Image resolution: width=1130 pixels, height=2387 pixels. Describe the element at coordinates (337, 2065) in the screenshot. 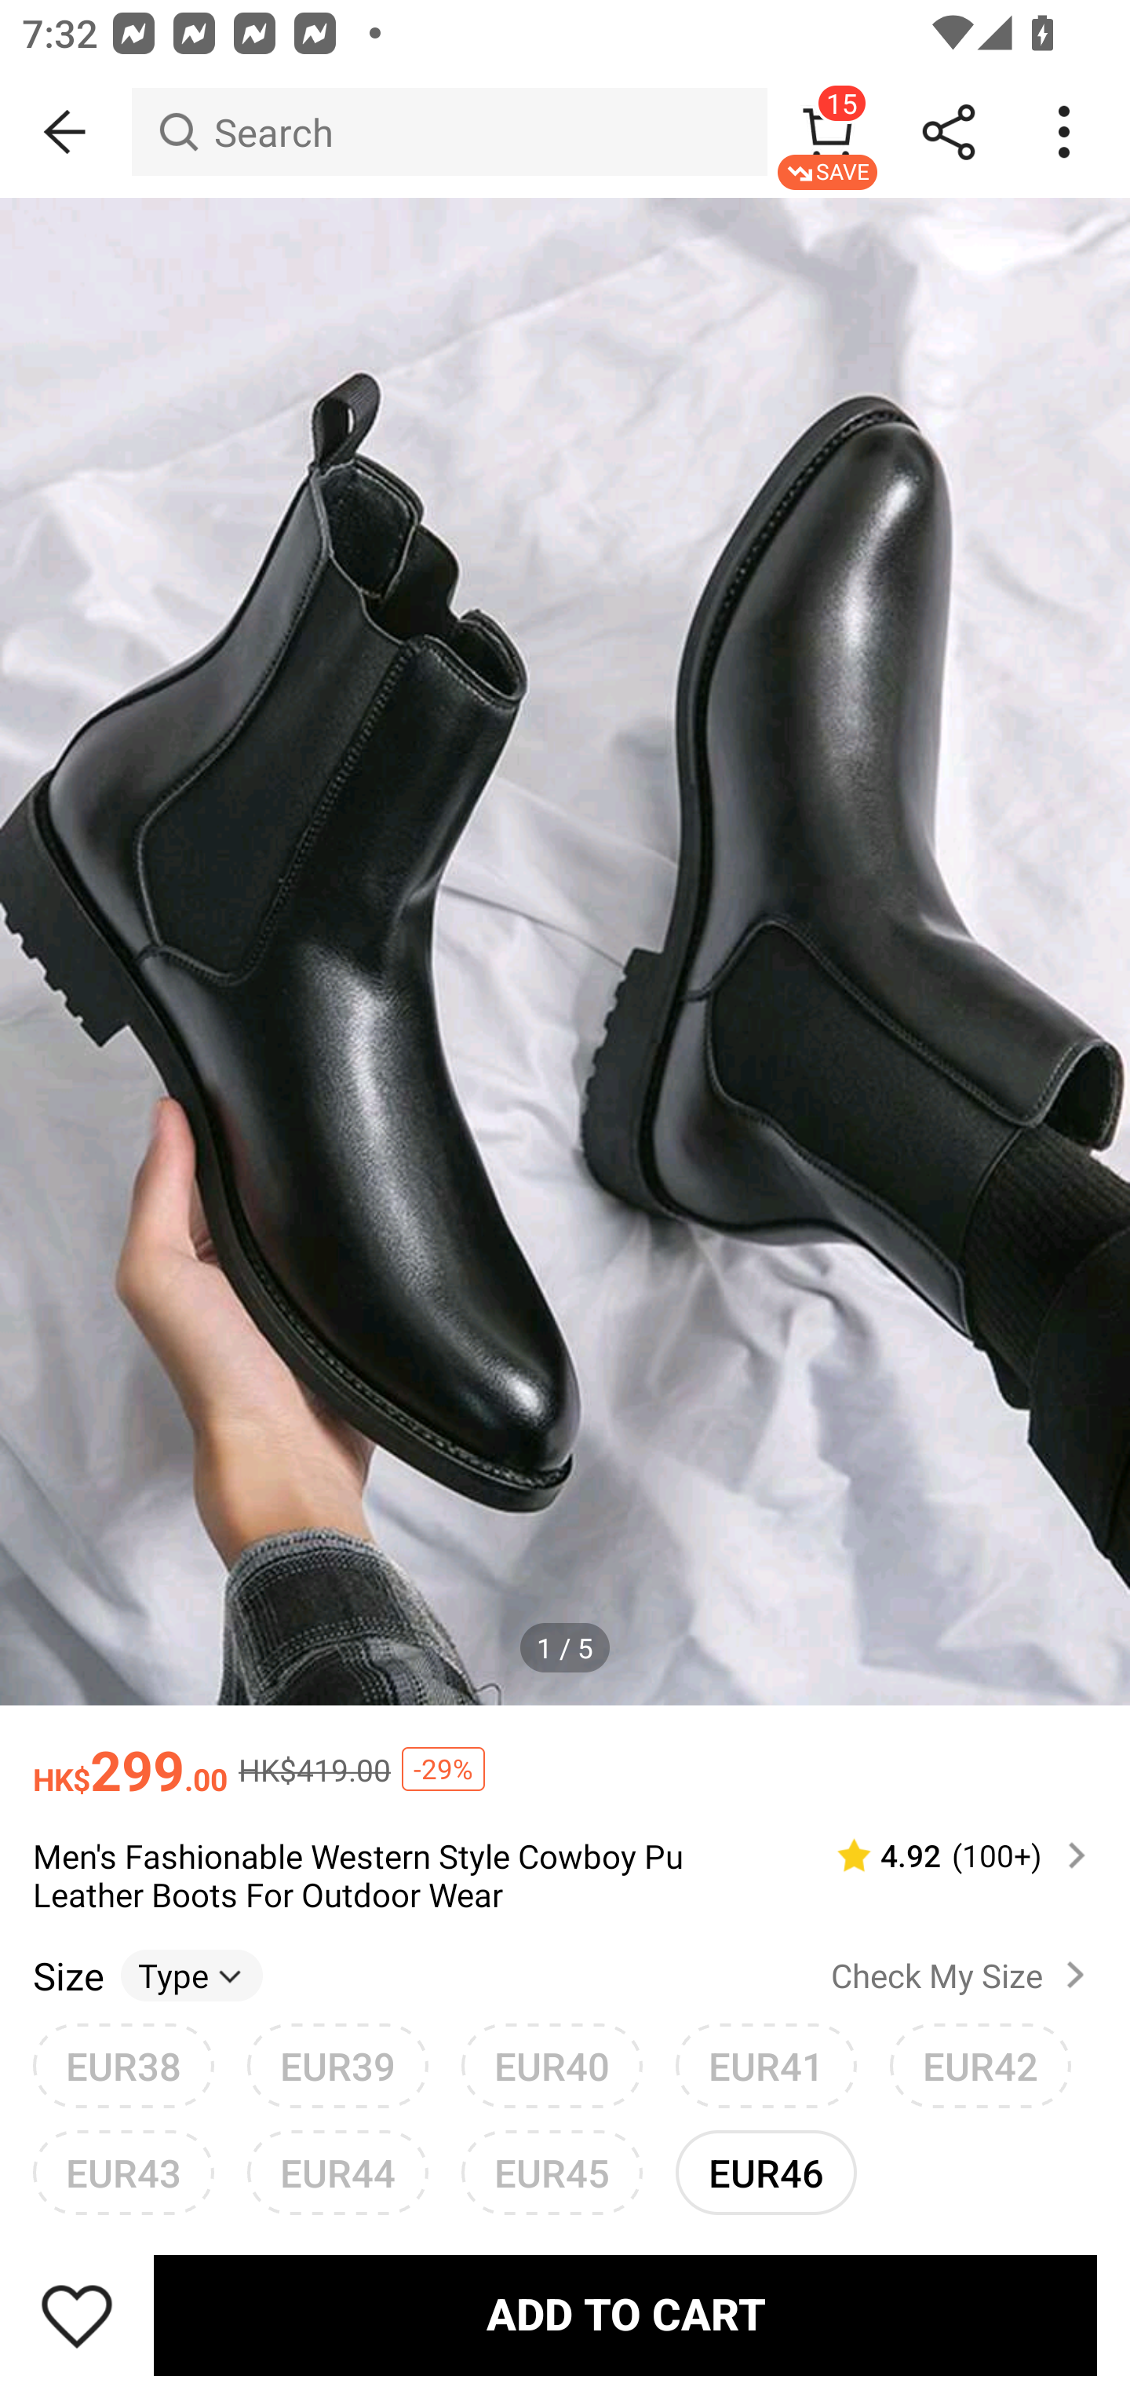

I see `EUR39 EUR43` at that location.